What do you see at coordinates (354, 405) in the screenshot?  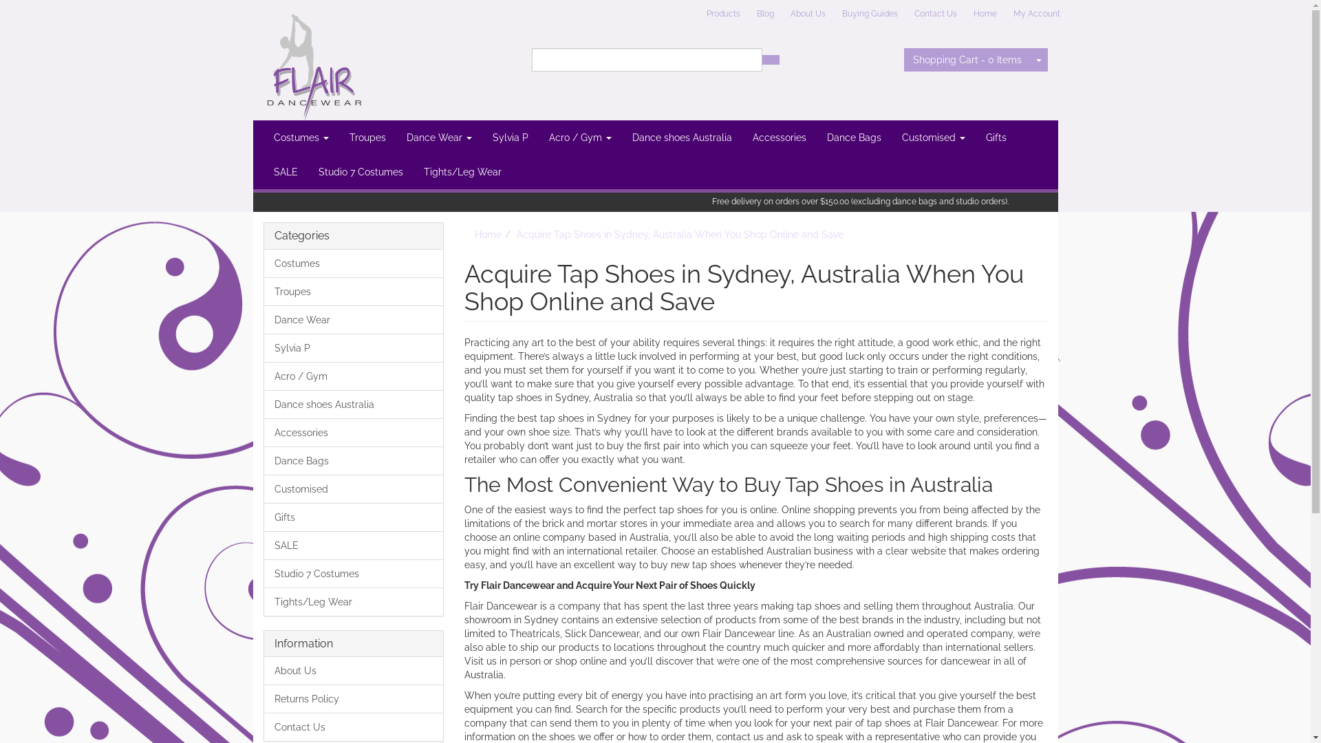 I see `Dance shoes Australia` at bounding box center [354, 405].